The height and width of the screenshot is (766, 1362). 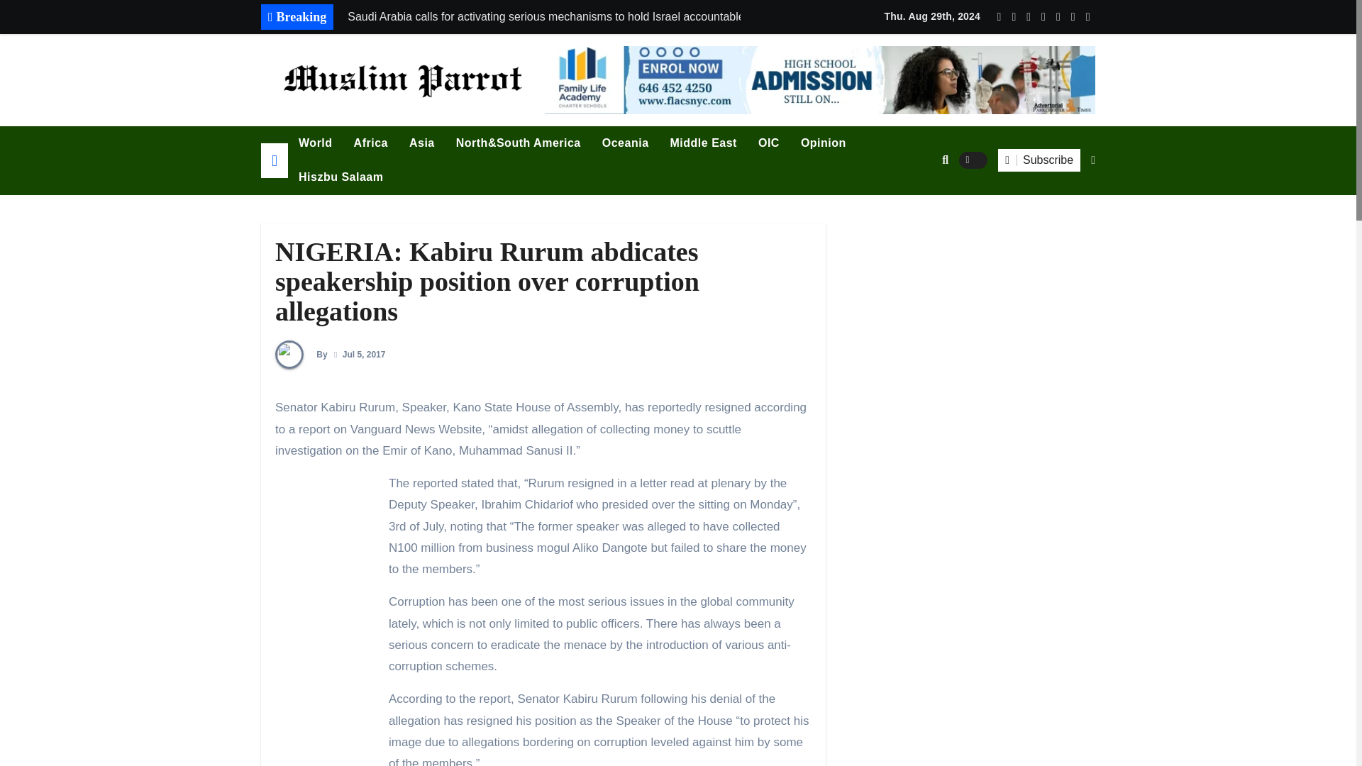 I want to click on Middle East, so click(x=704, y=143).